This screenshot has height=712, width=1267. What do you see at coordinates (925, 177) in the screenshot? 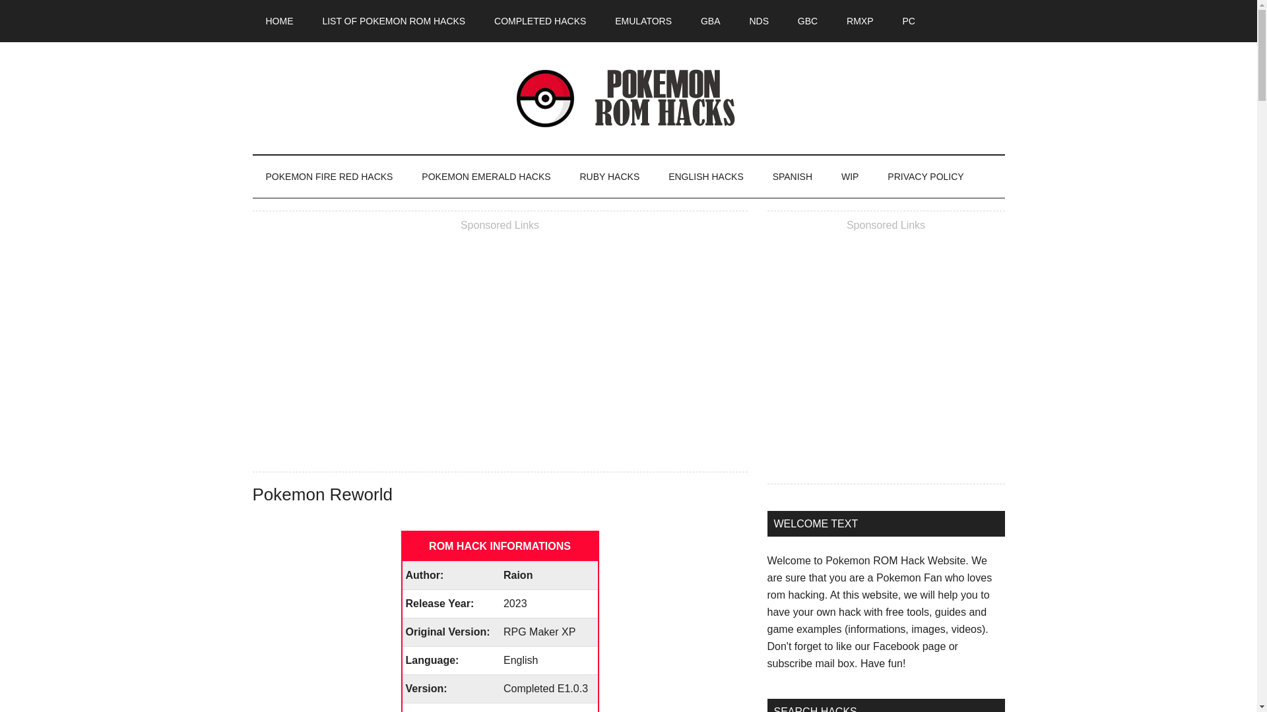
I see `PRIVACY POLICY` at bounding box center [925, 177].